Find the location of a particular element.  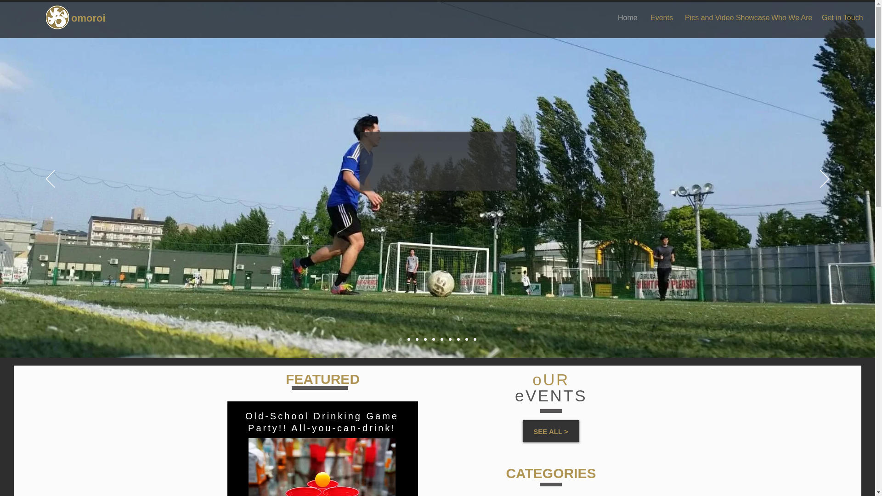

Pics and Video Showcase is located at coordinates (721, 18).